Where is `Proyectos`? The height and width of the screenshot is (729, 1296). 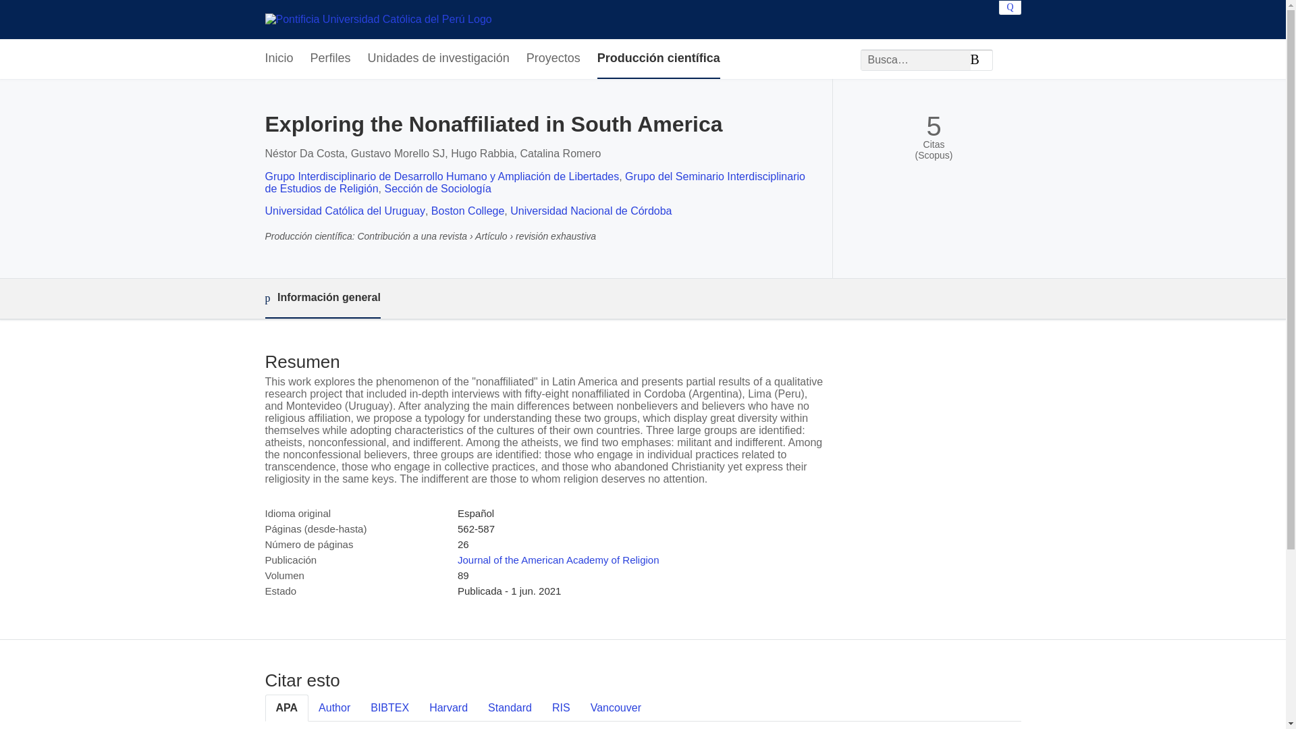
Proyectos is located at coordinates (553, 59).